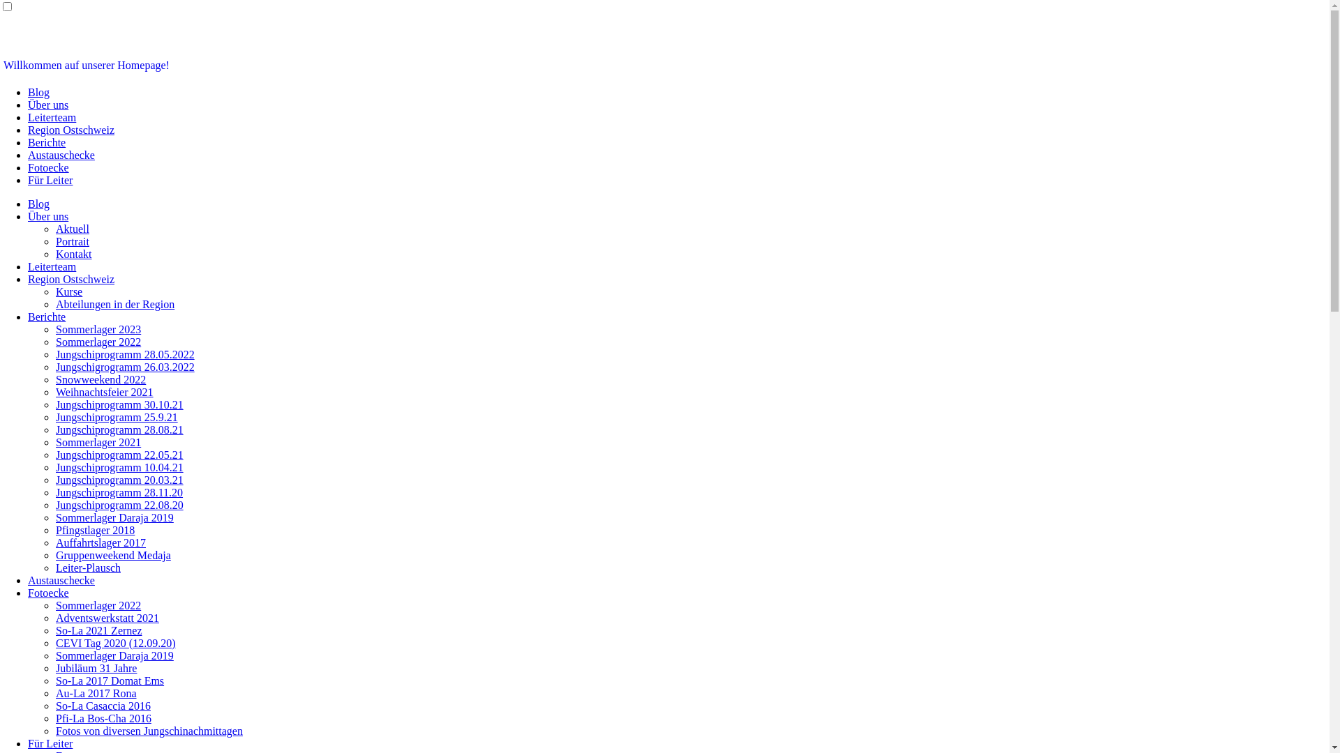 This screenshot has width=1340, height=753. I want to click on Pfingstlager 2018, so click(95, 530).